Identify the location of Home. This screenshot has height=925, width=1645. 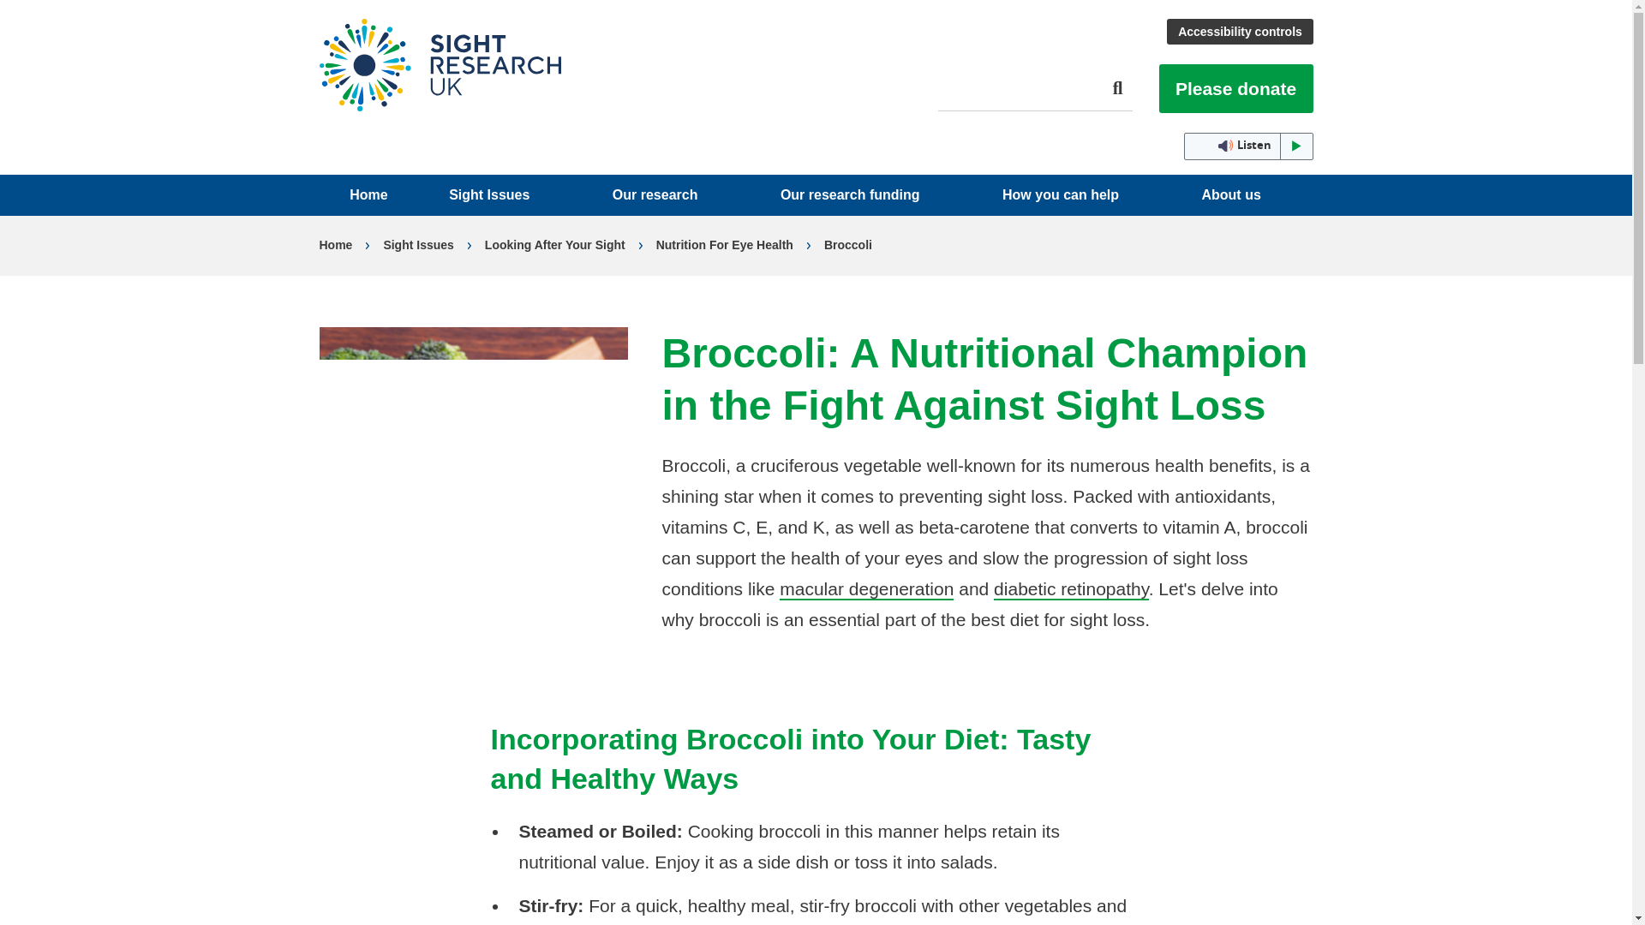
(440, 64).